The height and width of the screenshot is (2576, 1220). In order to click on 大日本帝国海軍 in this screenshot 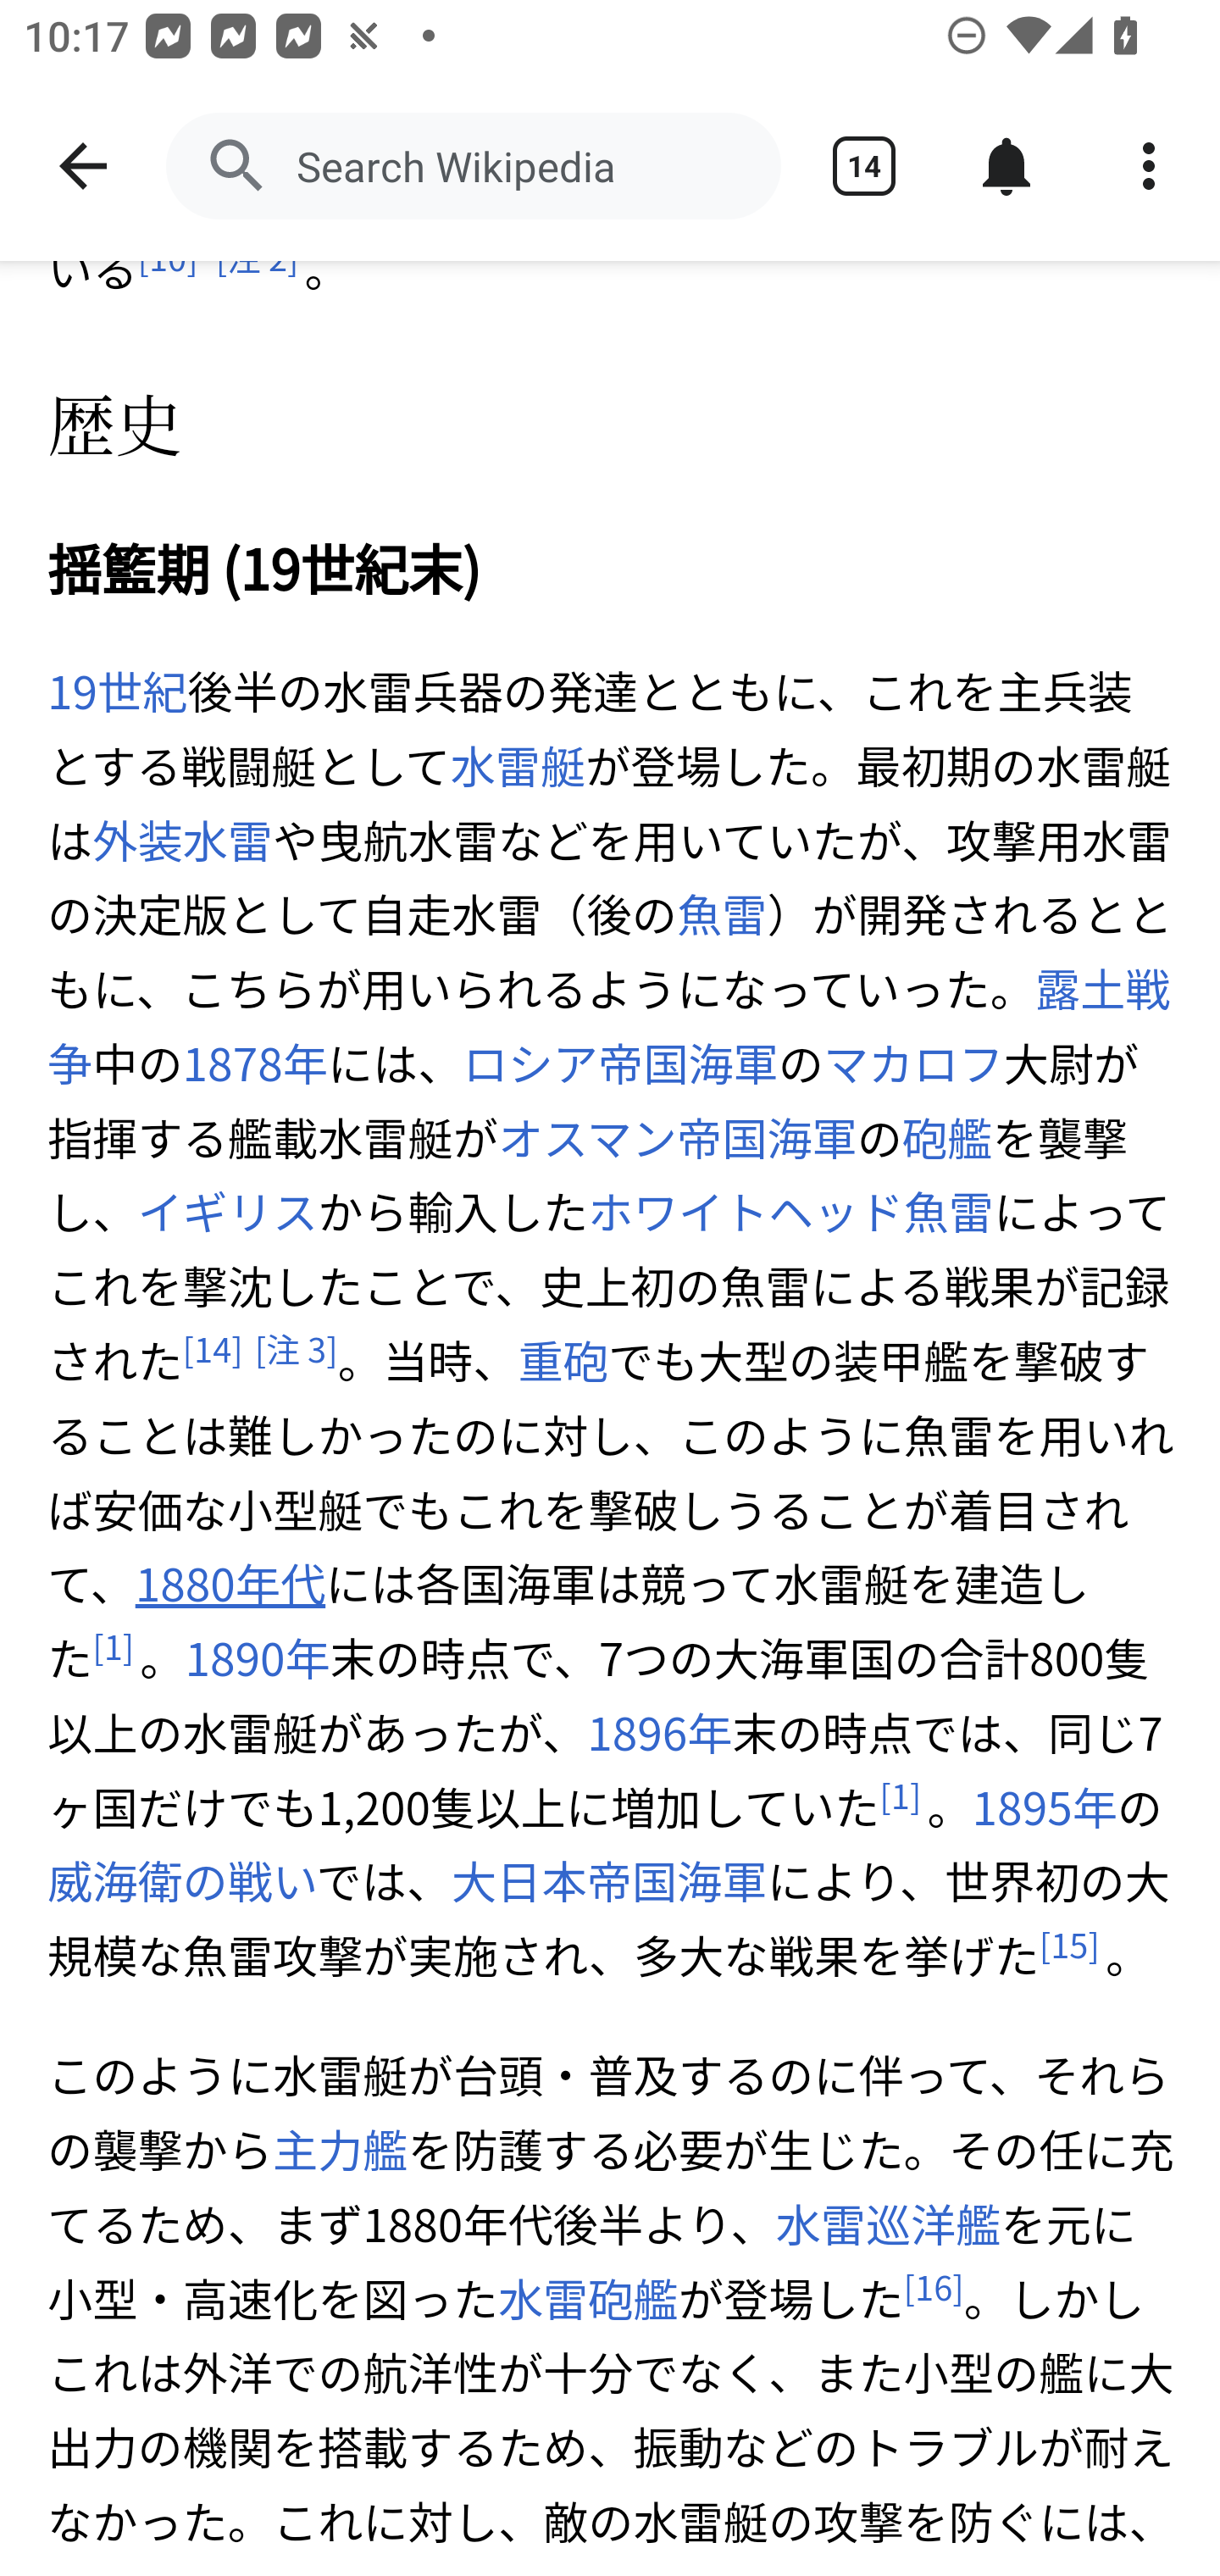, I will do `click(608, 1881)`.